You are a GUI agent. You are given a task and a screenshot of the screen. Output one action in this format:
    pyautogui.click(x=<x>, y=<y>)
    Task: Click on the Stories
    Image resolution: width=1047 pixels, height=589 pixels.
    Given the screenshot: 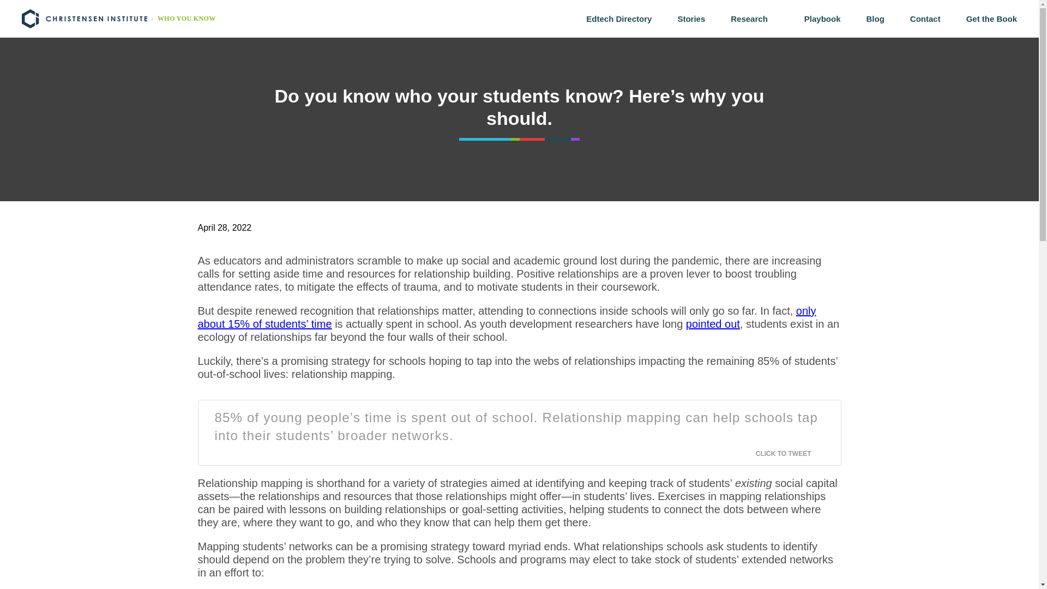 What is the action you would take?
    pyautogui.click(x=691, y=19)
    